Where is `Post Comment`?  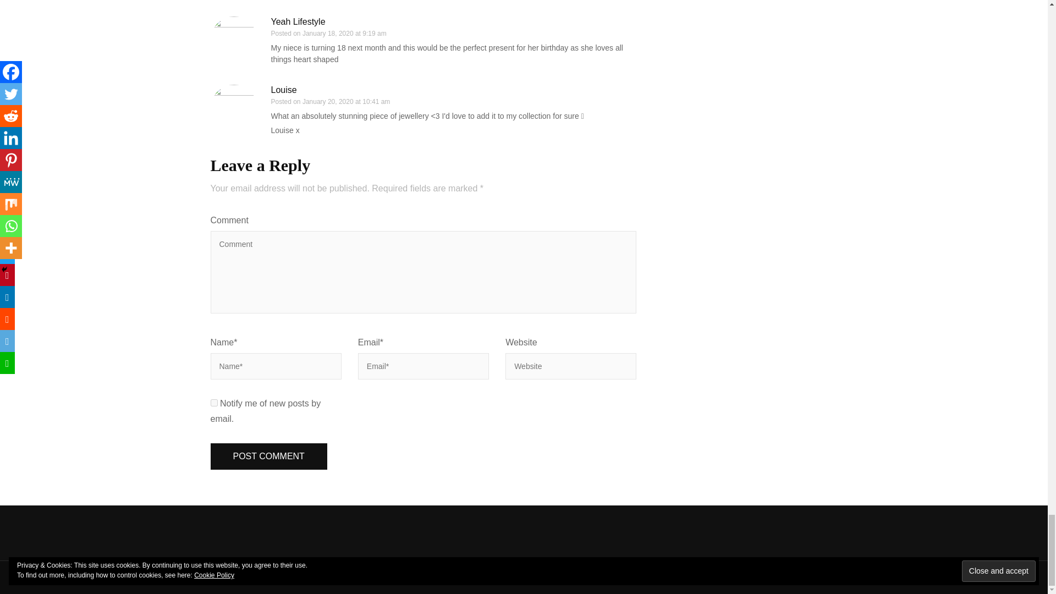 Post Comment is located at coordinates (268, 457).